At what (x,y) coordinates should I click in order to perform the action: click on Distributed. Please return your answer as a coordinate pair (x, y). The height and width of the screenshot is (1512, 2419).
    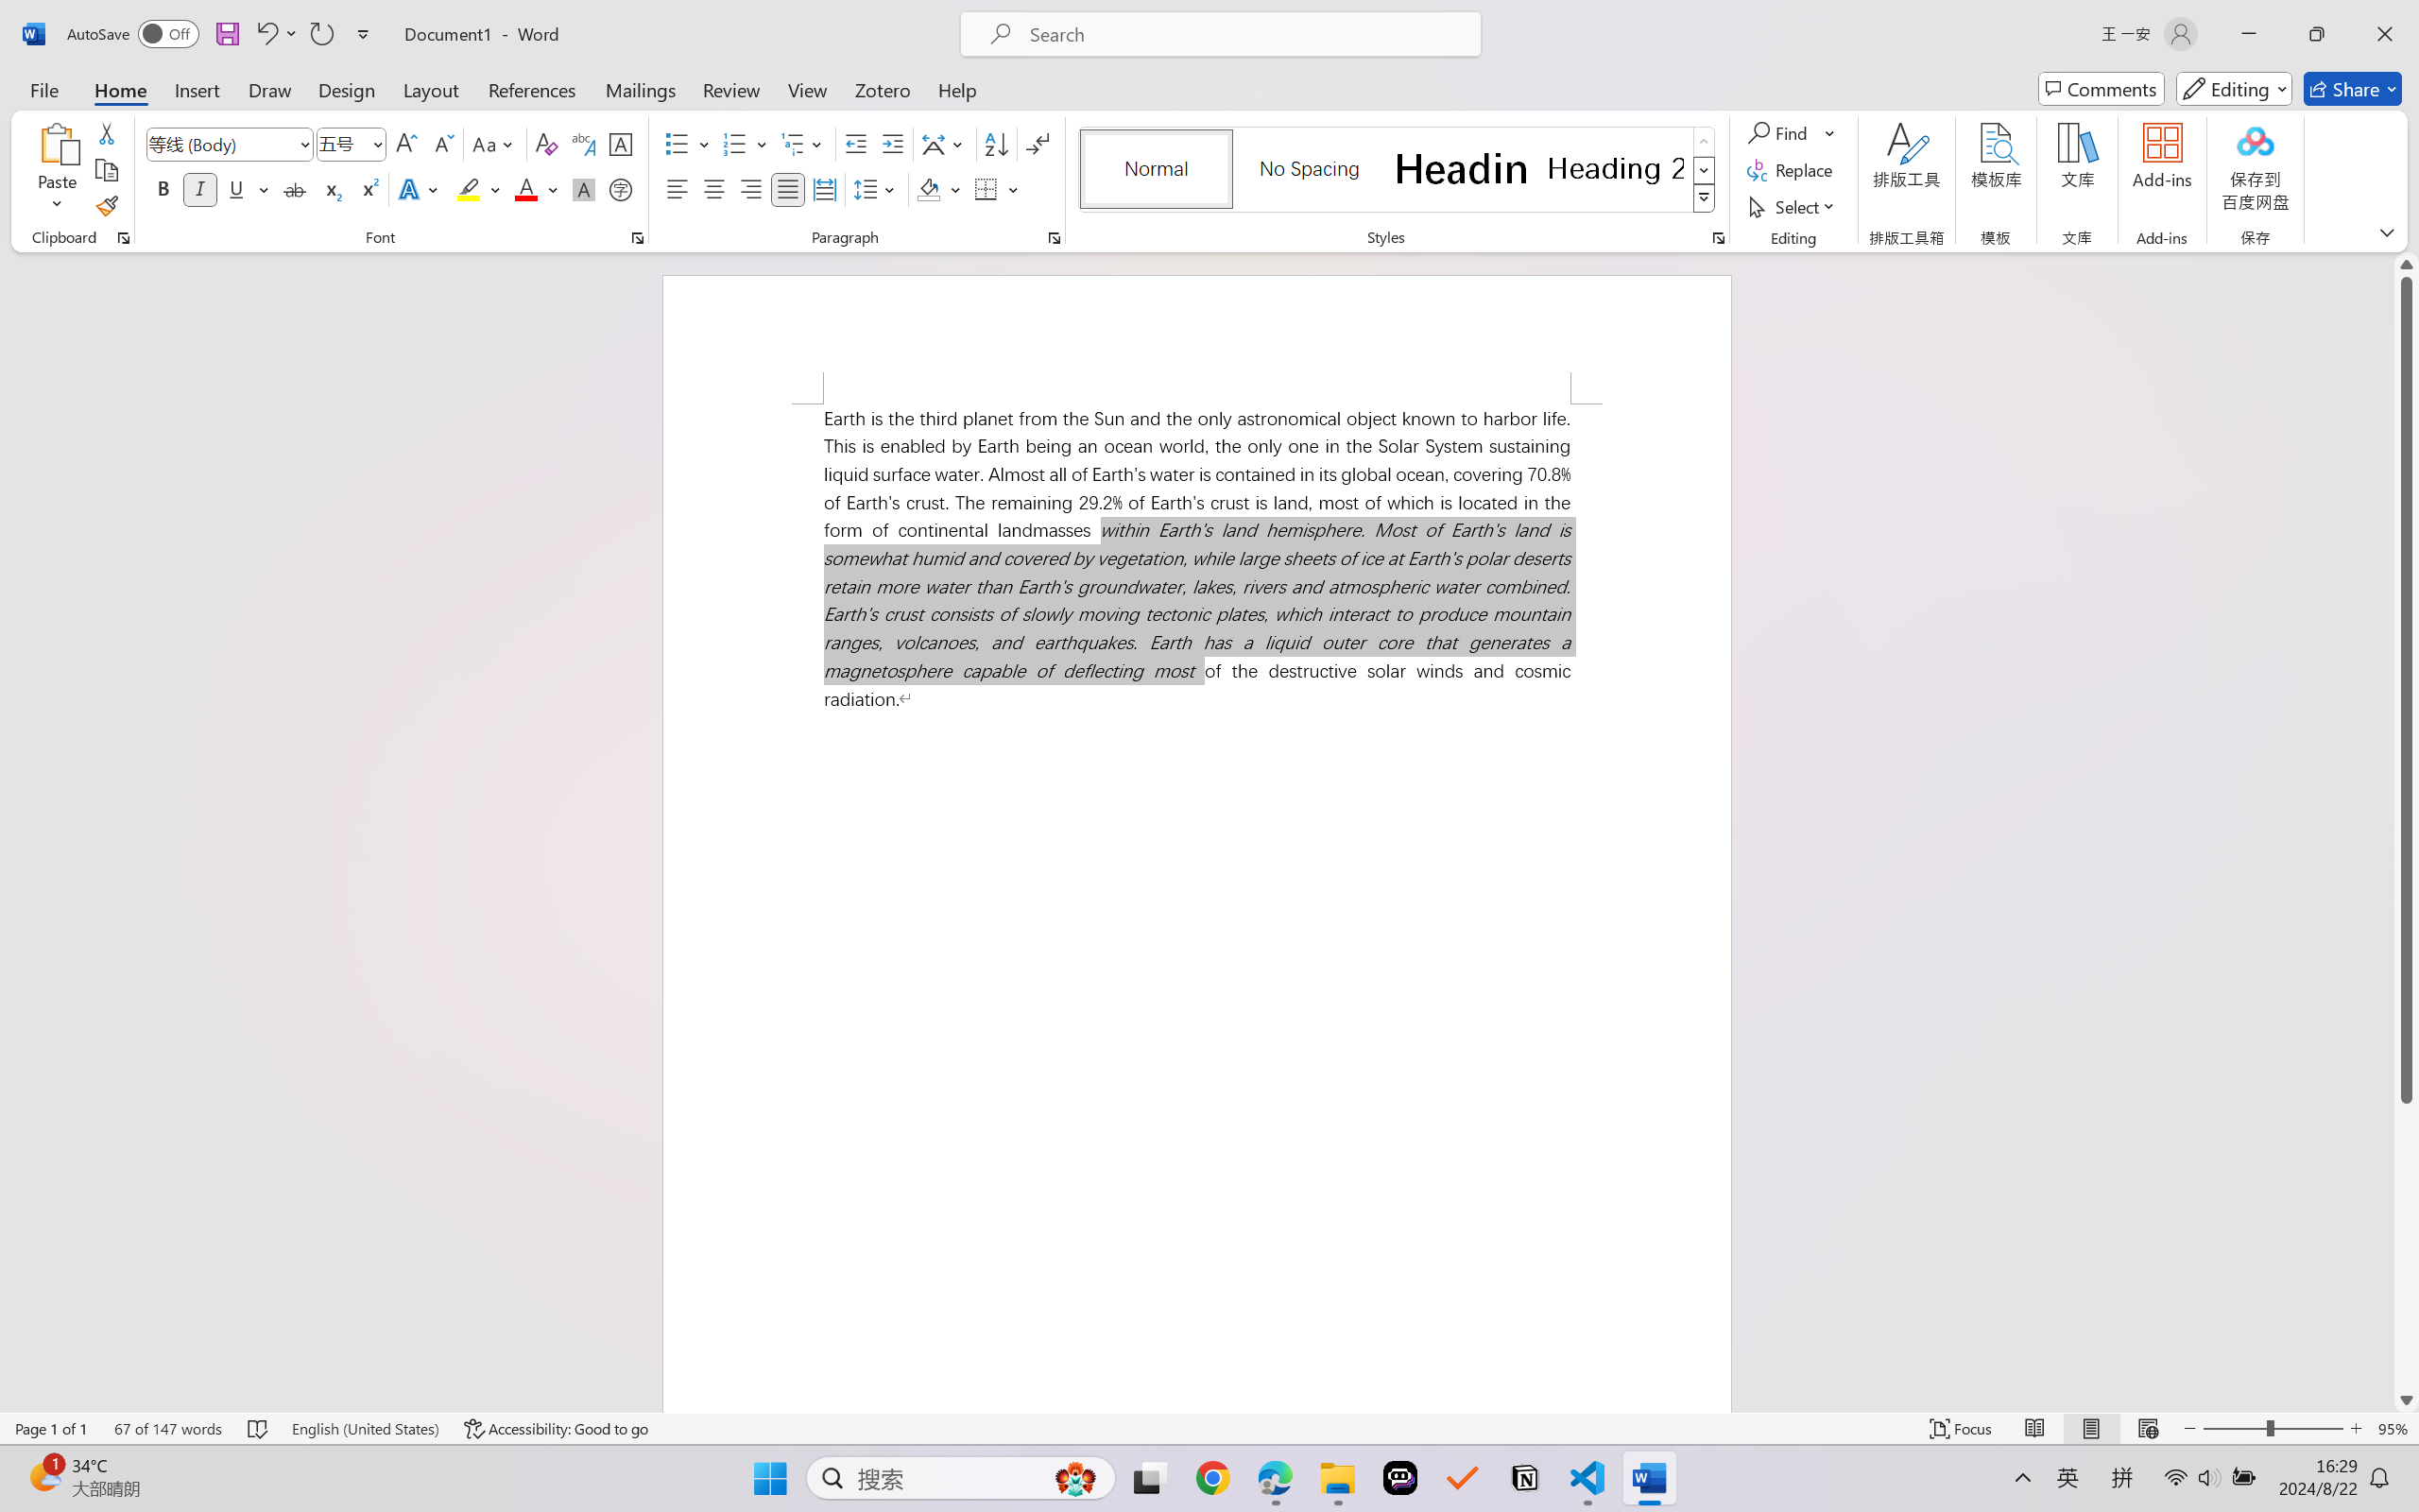
    Looking at the image, I should click on (824, 189).